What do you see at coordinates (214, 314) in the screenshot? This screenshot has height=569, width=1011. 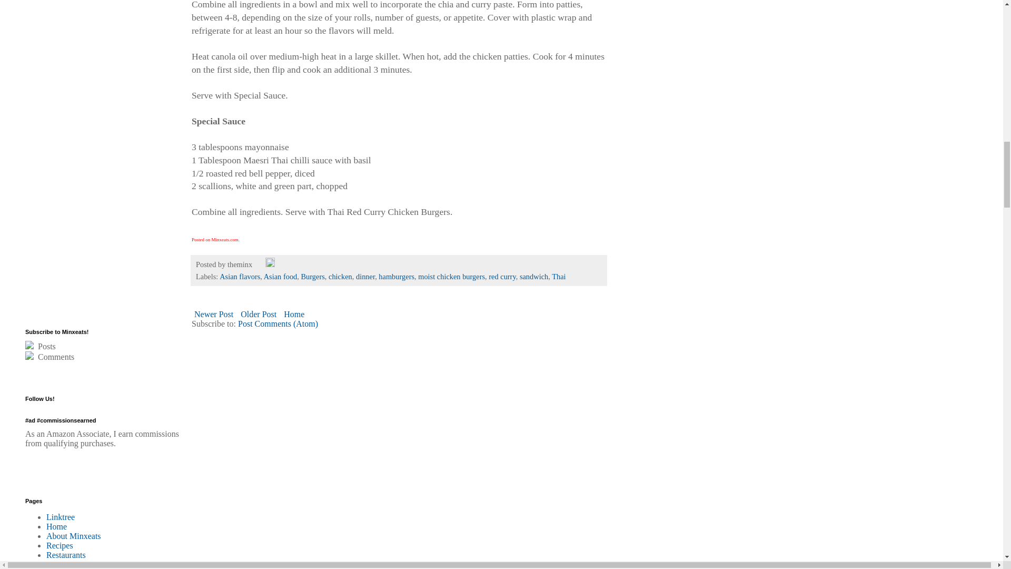 I see `Newer Post` at bounding box center [214, 314].